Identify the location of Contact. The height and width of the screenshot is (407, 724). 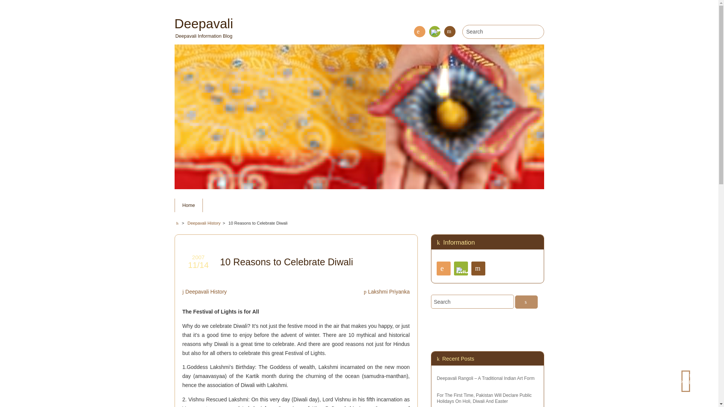
(449, 32).